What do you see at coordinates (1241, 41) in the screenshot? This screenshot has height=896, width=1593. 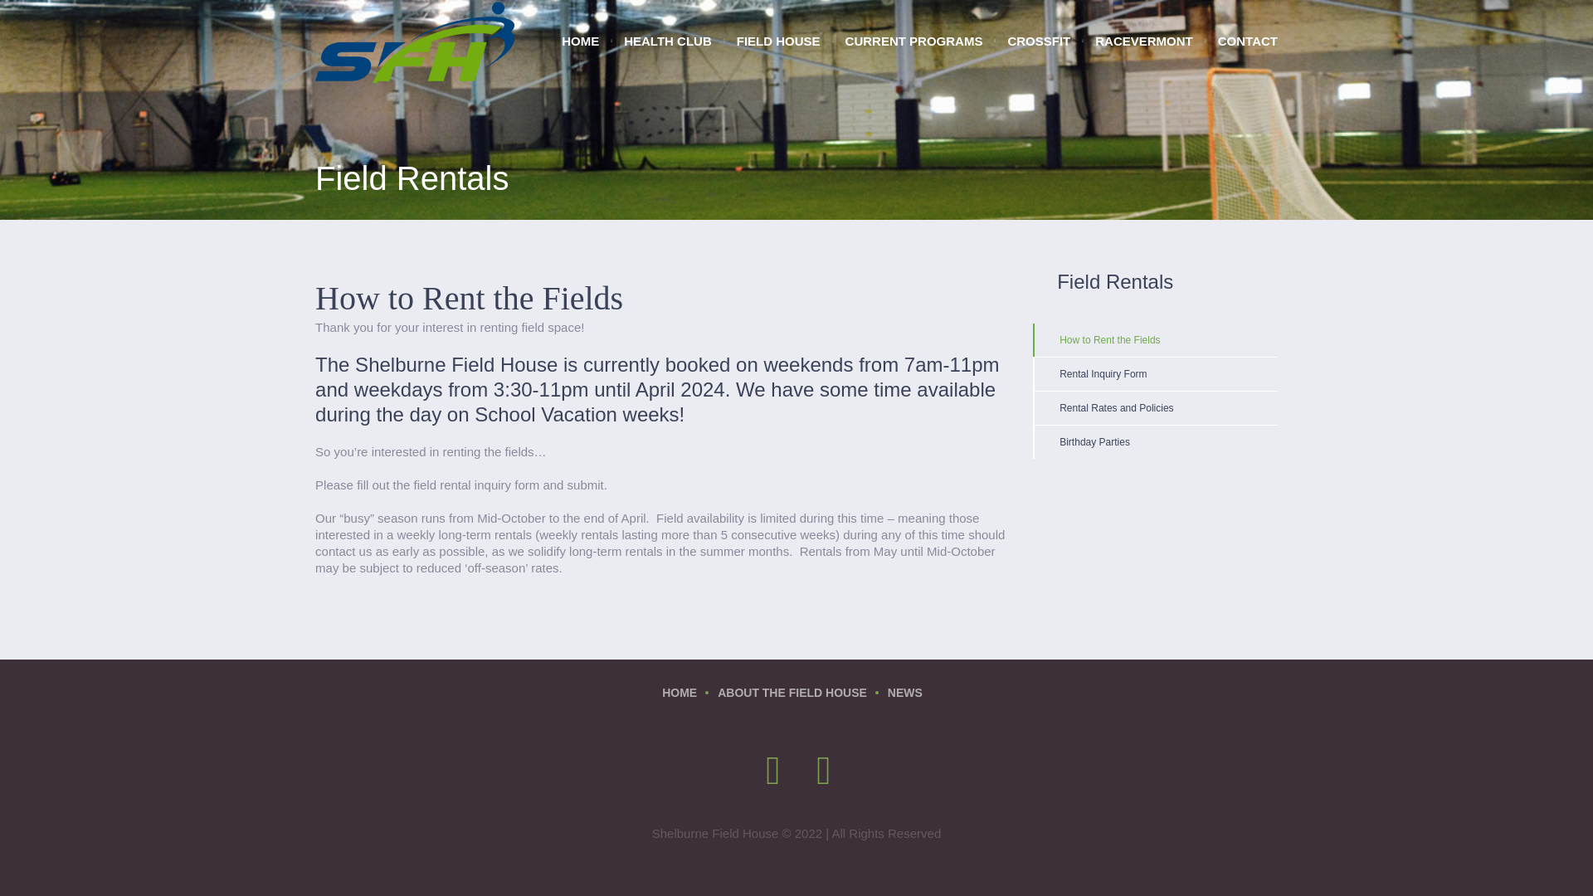 I see `CONTACT` at bounding box center [1241, 41].